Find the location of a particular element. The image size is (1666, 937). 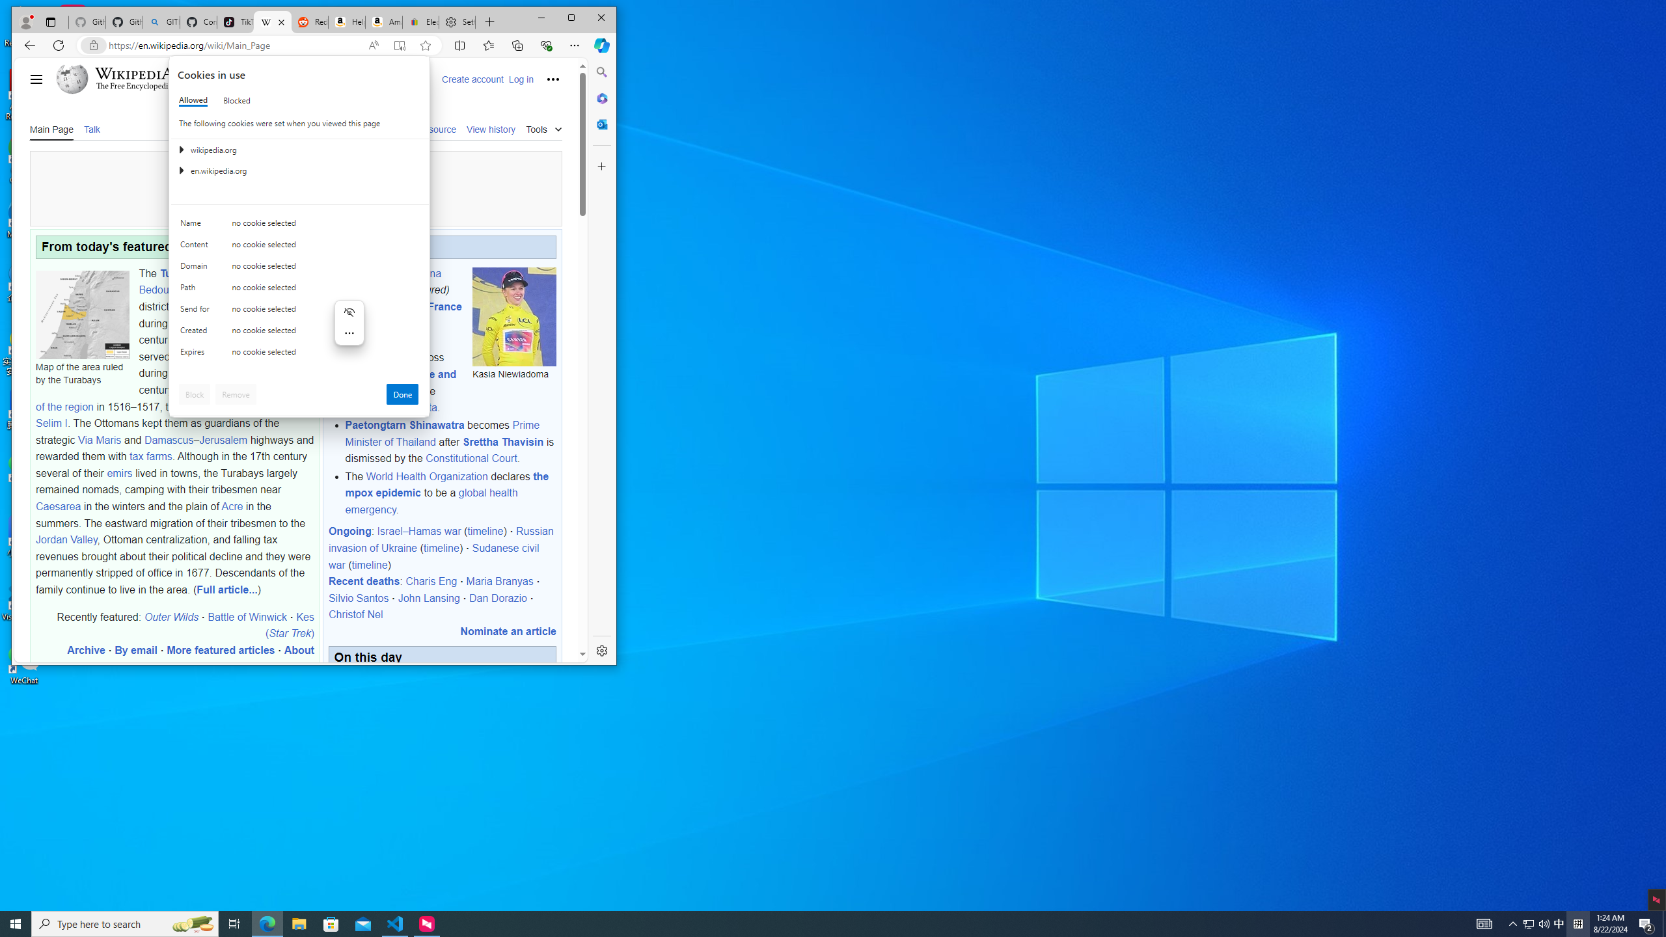

Q2790: 100% is located at coordinates (1544, 924).